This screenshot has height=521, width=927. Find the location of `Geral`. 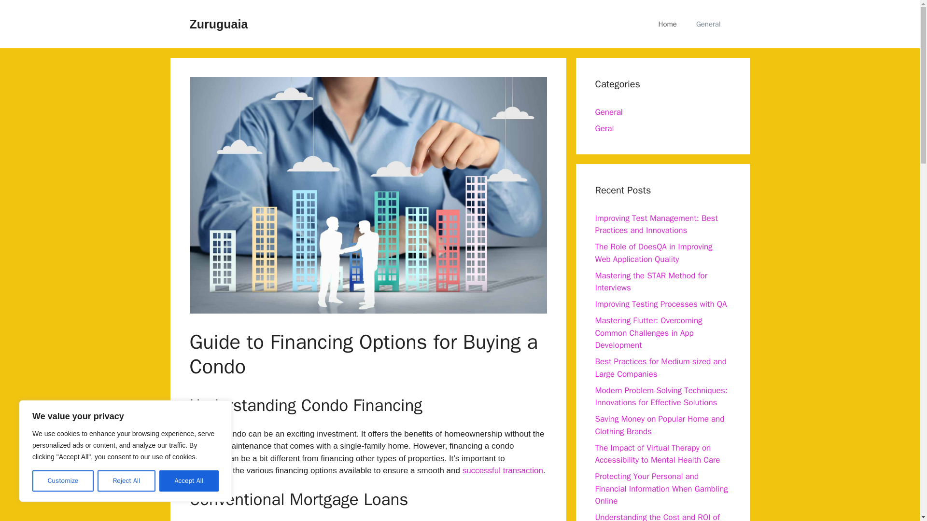

Geral is located at coordinates (604, 128).